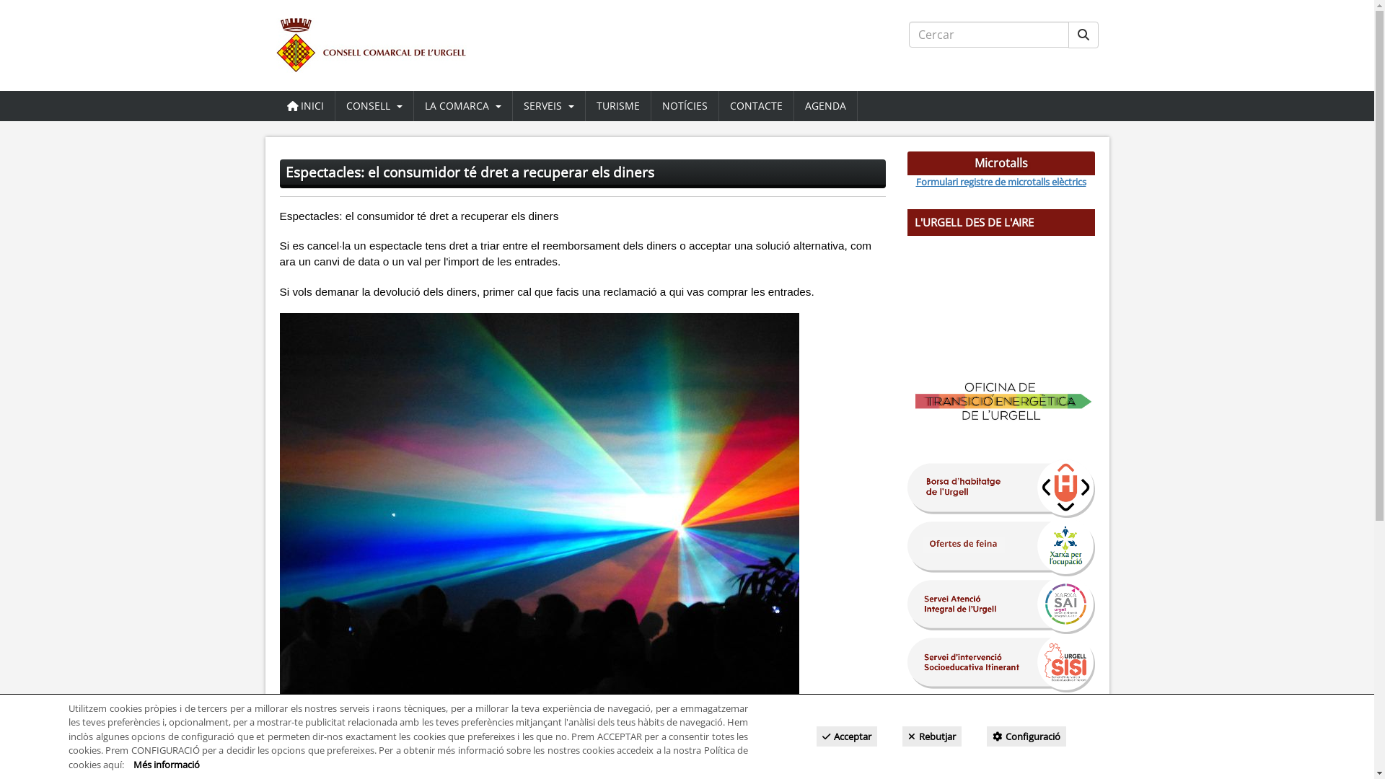 Image resolution: width=1385 pixels, height=779 pixels. What do you see at coordinates (340, 724) in the screenshot?
I see ` #consum` at bounding box center [340, 724].